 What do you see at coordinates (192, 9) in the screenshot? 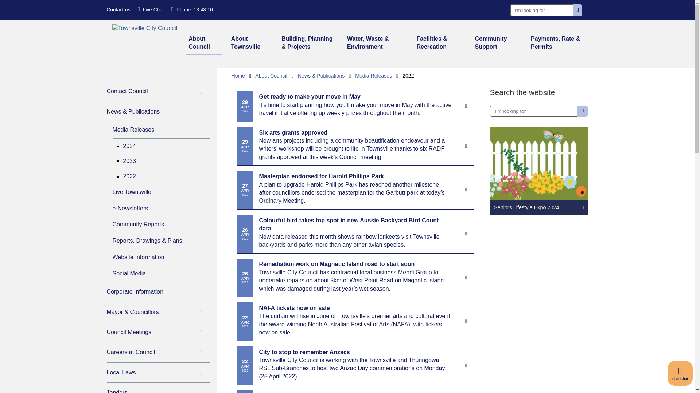
I see `Phone: 13 48 10` at bounding box center [192, 9].